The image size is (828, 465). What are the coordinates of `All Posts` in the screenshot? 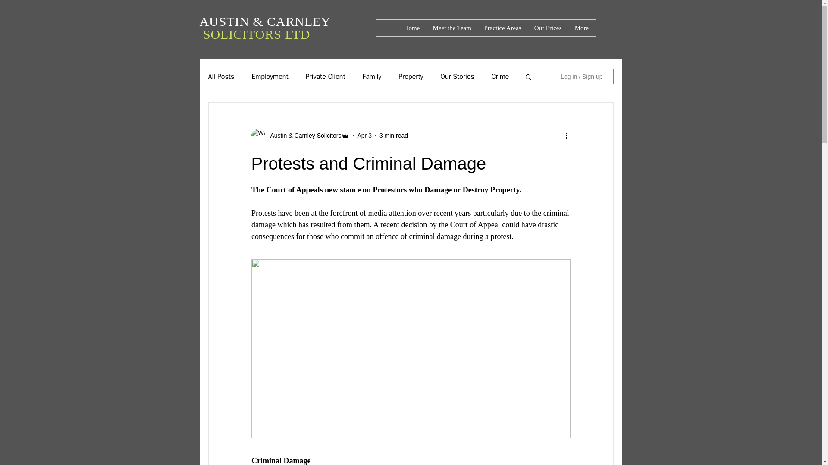 It's located at (221, 77).